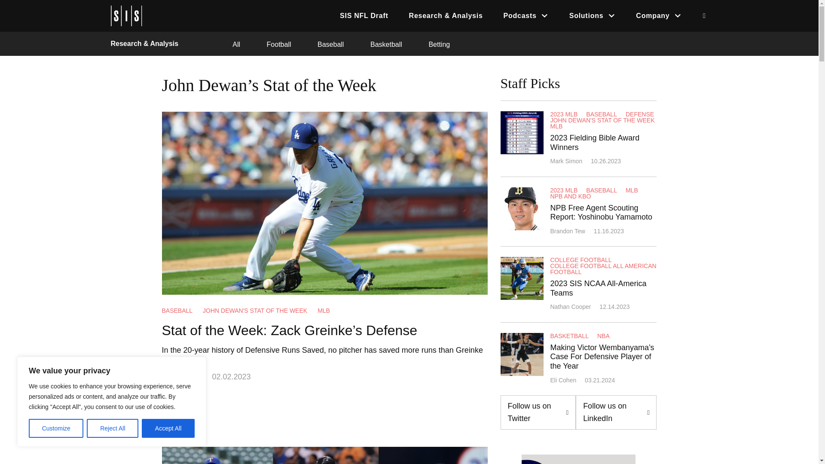 The width and height of the screenshot is (825, 464). I want to click on Customize, so click(56, 428).